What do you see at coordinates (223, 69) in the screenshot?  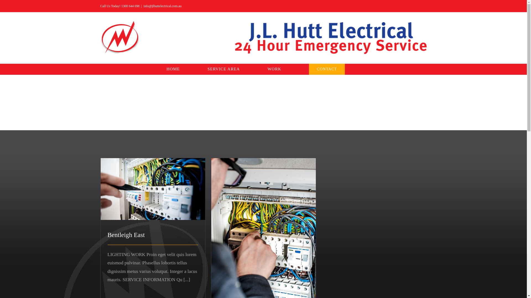 I see `SERVICE AREA` at bounding box center [223, 69].